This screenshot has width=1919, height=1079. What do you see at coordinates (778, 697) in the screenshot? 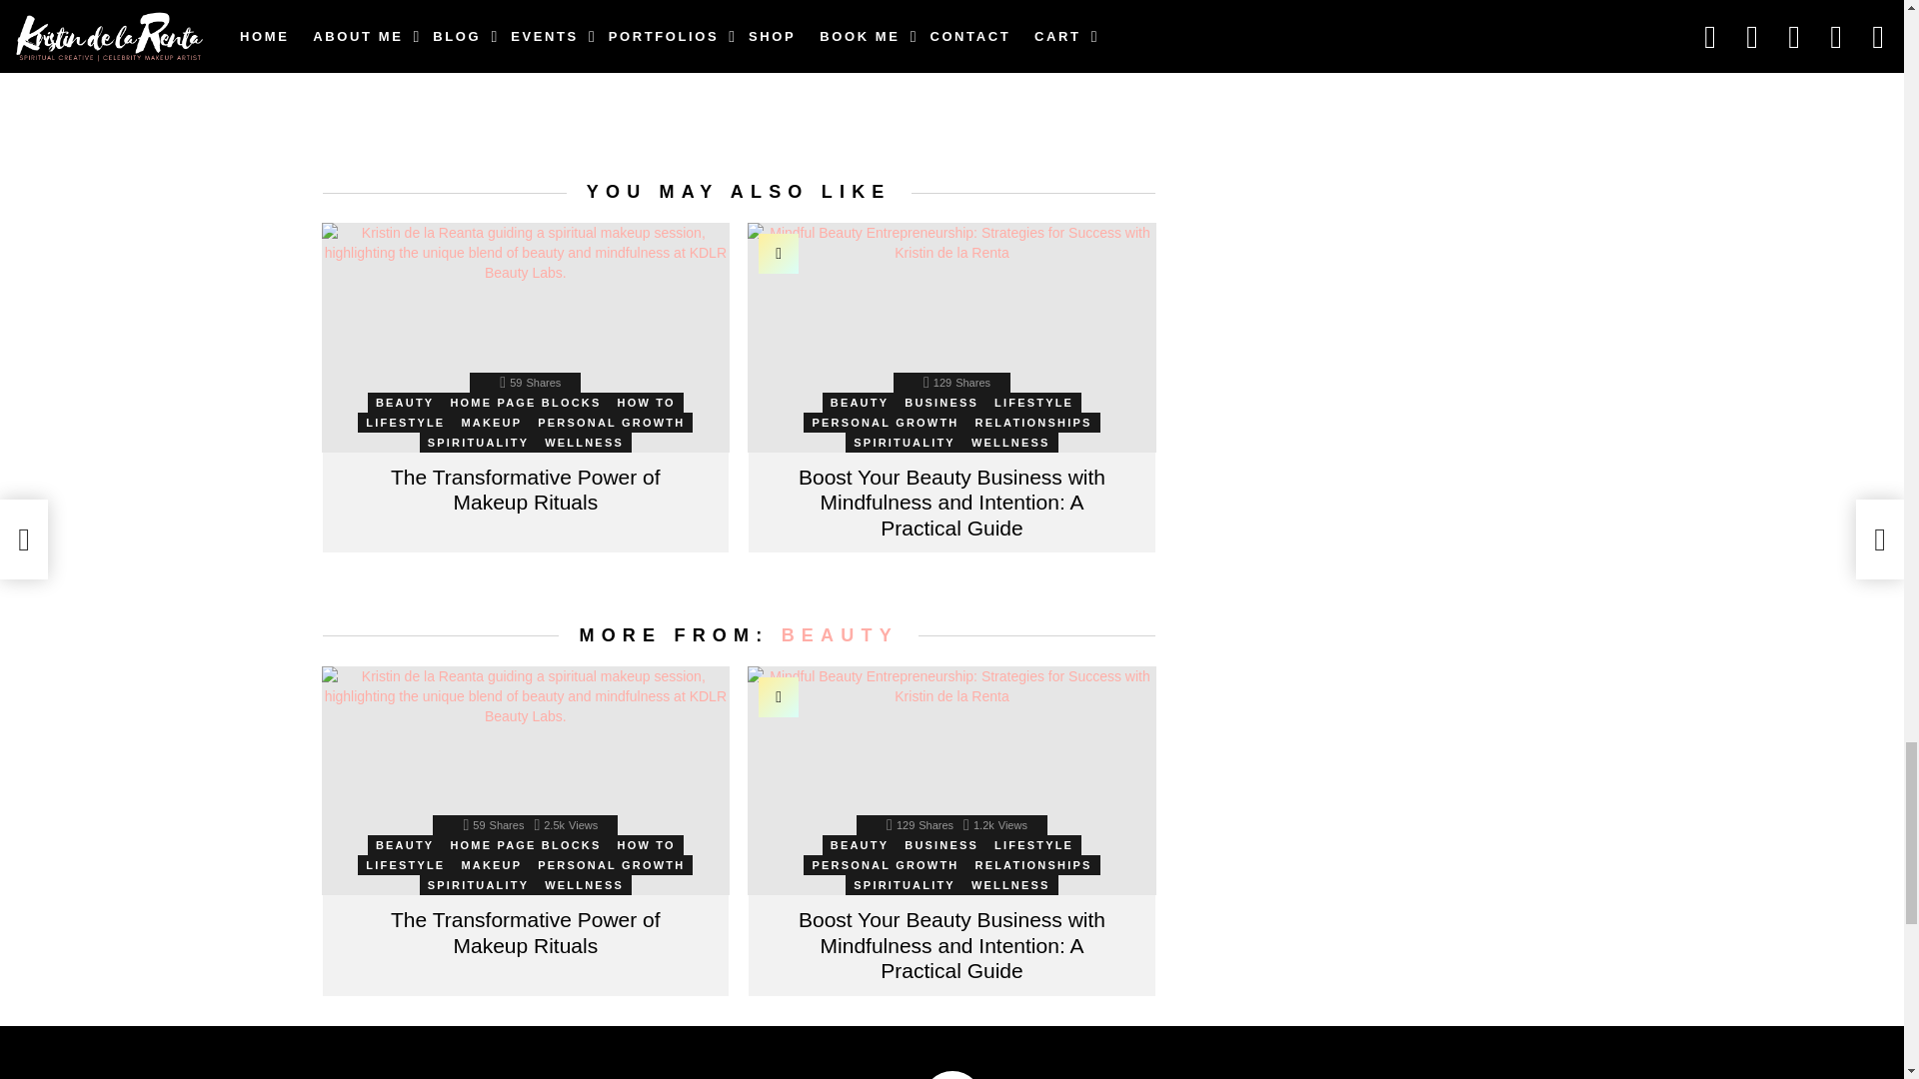
I see `Trending` at bounding box center [778, 697].